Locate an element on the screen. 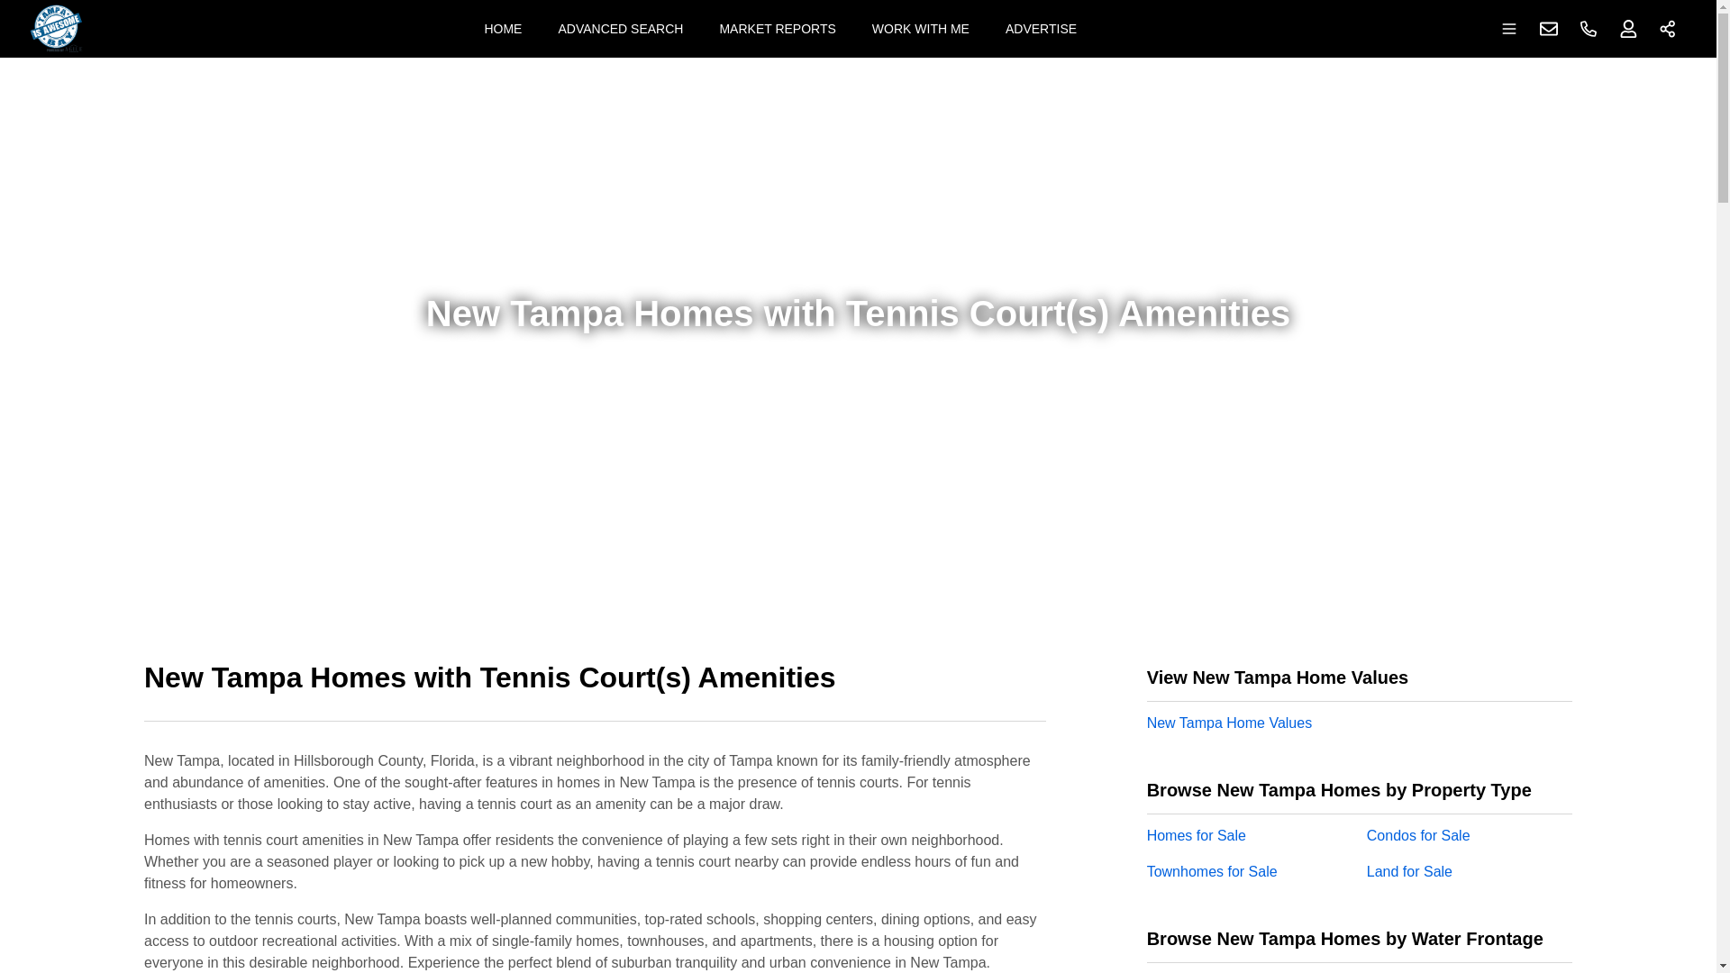 The height and width of the screenshot is (973, 1730). Contact us is located at coordinates (1549, 29).